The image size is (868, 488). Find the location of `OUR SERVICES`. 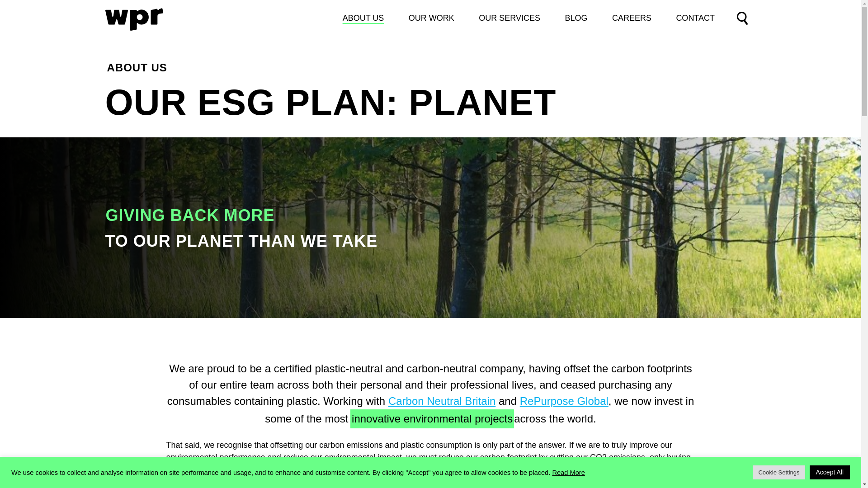

OUR SERVICES is located at coordinates (509, 18).